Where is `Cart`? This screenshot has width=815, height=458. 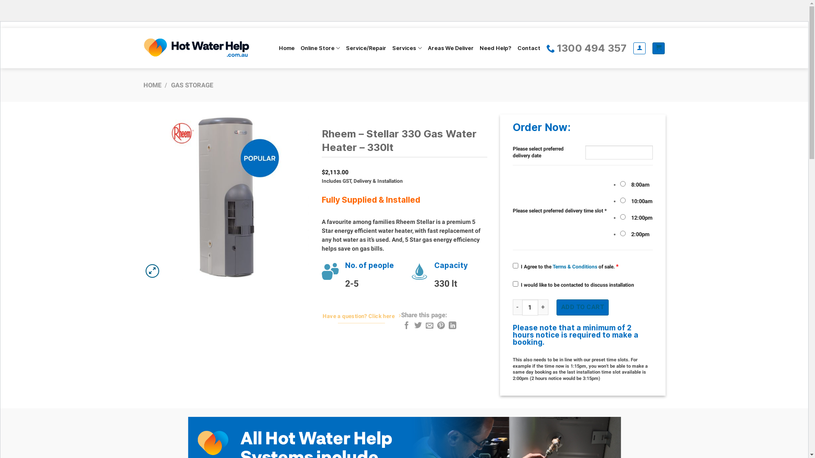
Cart is located at coordinates (659, 48).